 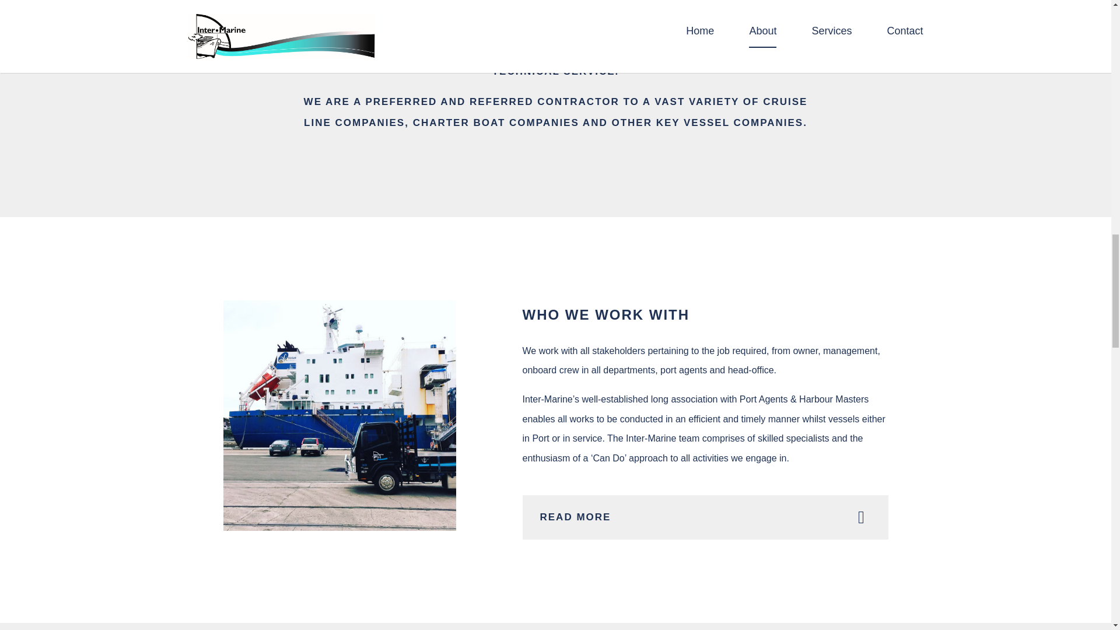 What do you see at coordinates (705, 517) in the screenshot?
I see `READ` at bounding box center [705, 517].